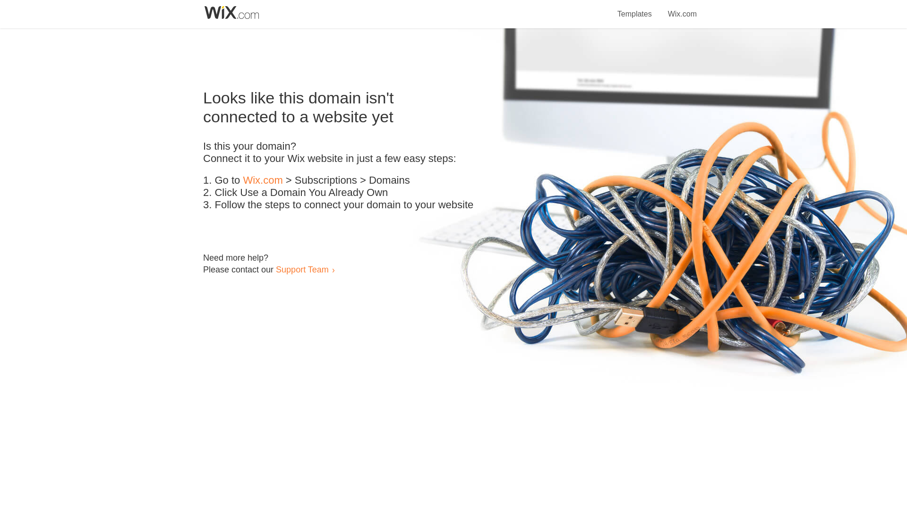  What do you see at coordinates (263, 180) in the screenshot?
I see `Wix.com` at bounding box center [263, 180].